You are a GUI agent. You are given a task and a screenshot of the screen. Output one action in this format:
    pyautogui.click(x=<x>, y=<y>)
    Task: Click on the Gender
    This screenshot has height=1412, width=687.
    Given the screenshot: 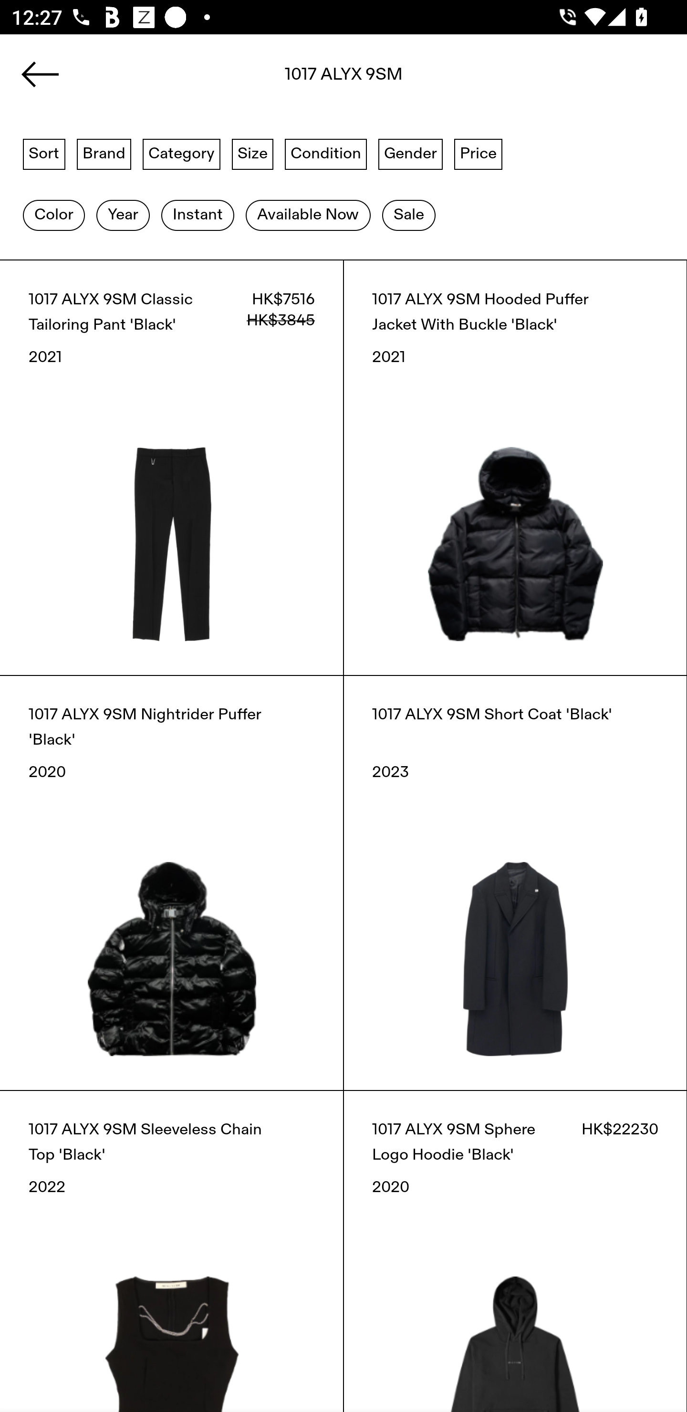 What is the action you would take?
    pyautogui.click(x=410, y=153)
    